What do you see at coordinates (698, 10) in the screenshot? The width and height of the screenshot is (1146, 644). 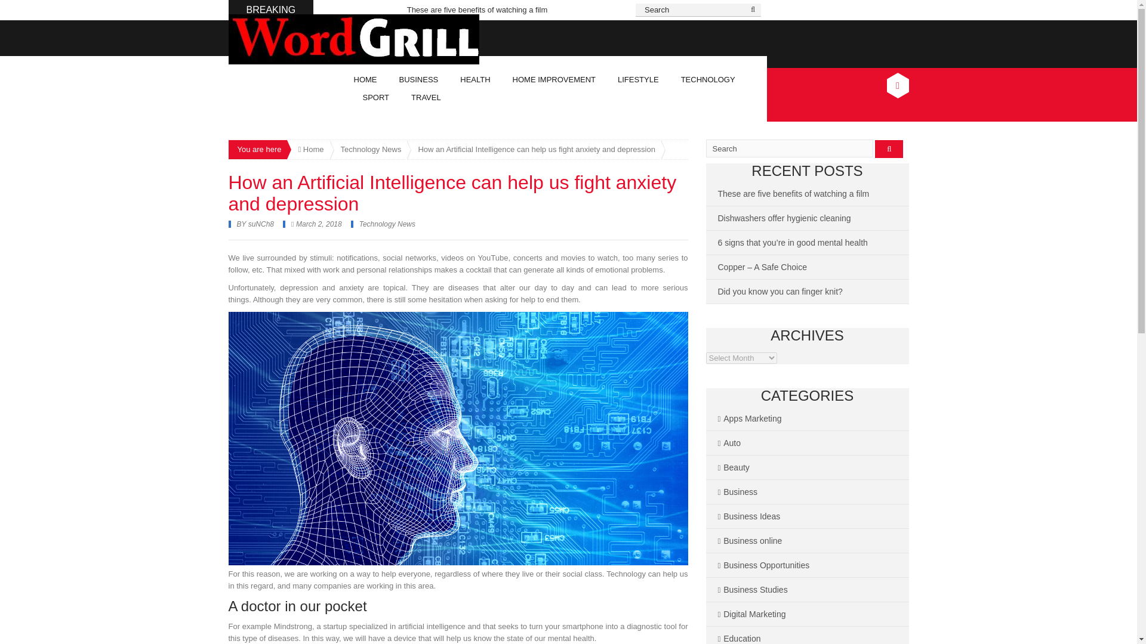 I see `Search` at bounding box center [698, 10].